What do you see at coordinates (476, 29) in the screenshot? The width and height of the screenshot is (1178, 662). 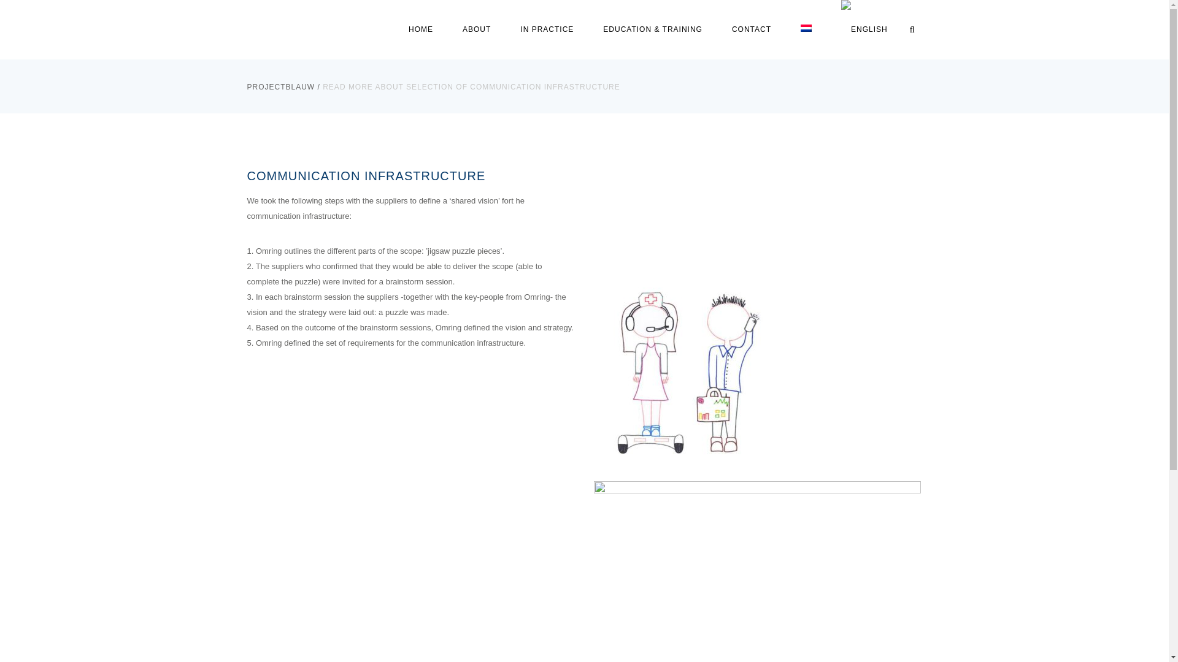 I see `ABOUT` at bounding box center [476, 29].